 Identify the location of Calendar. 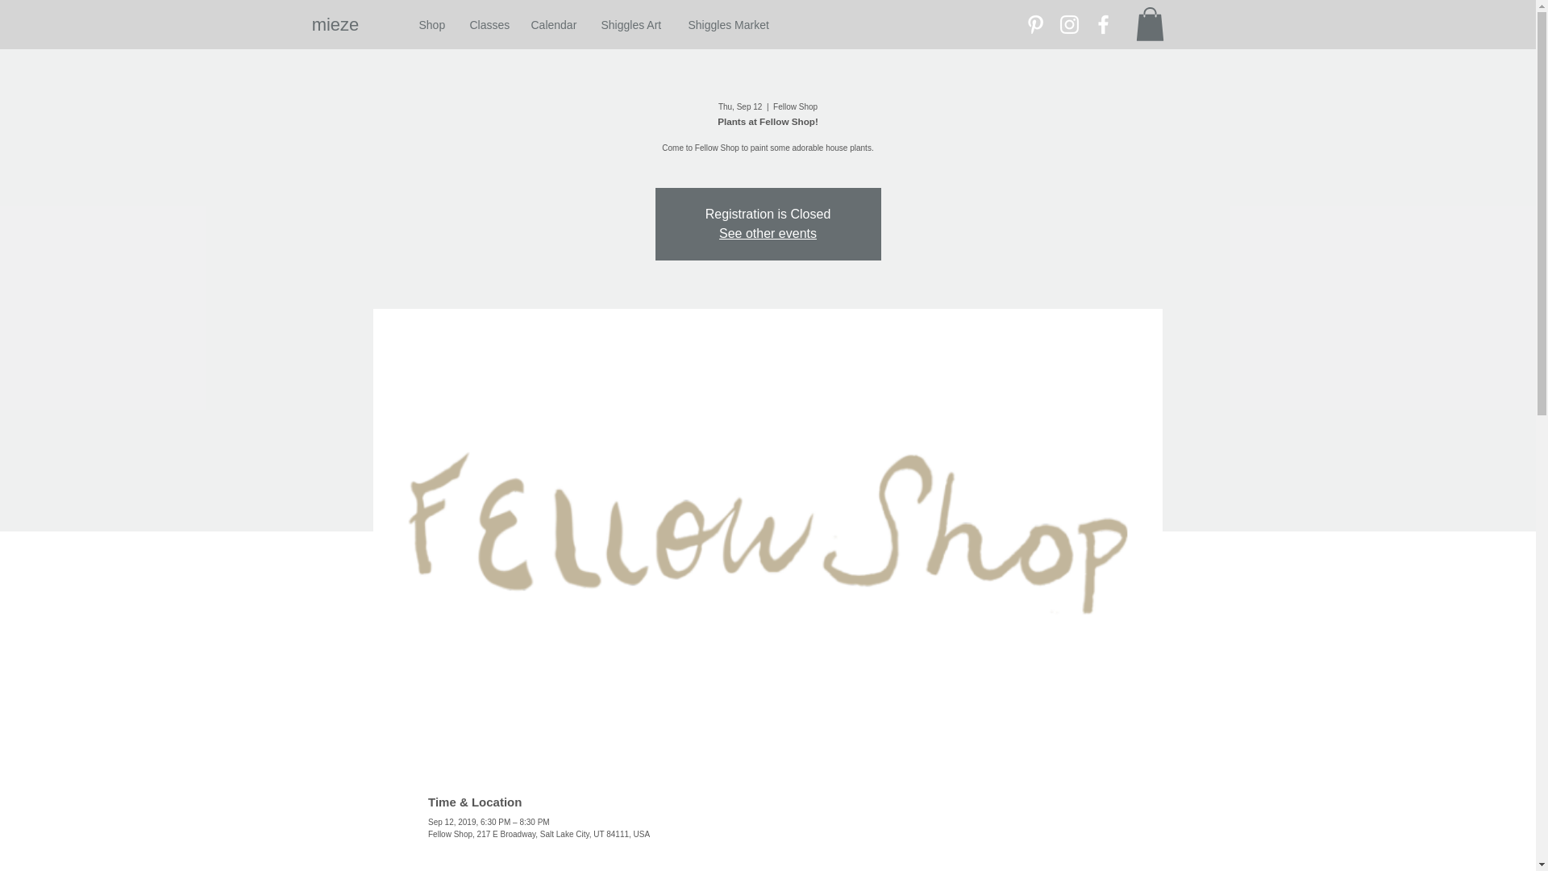
(554, 26).